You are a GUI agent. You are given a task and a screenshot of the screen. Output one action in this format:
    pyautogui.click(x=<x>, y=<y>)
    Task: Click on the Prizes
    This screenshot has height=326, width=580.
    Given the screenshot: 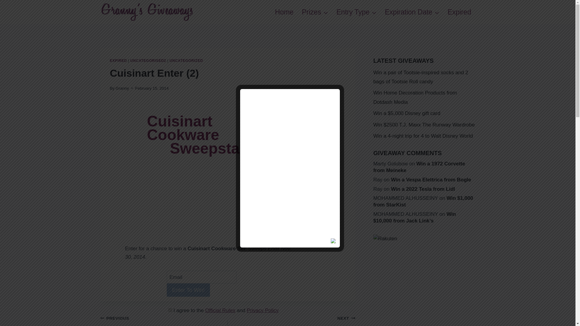 What is the action you would take?
    pyautogui.click(x=315, y=12)
    